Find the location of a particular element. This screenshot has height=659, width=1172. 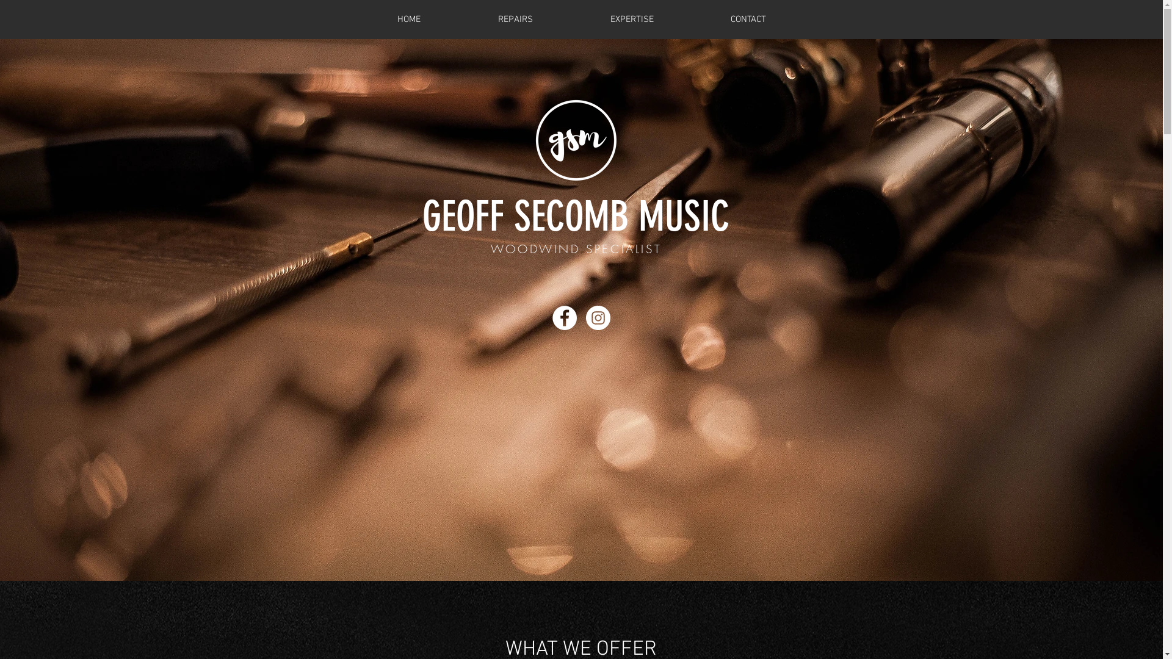

GEOFF SECOMB MUSIC is located at coordinates (576, 216).